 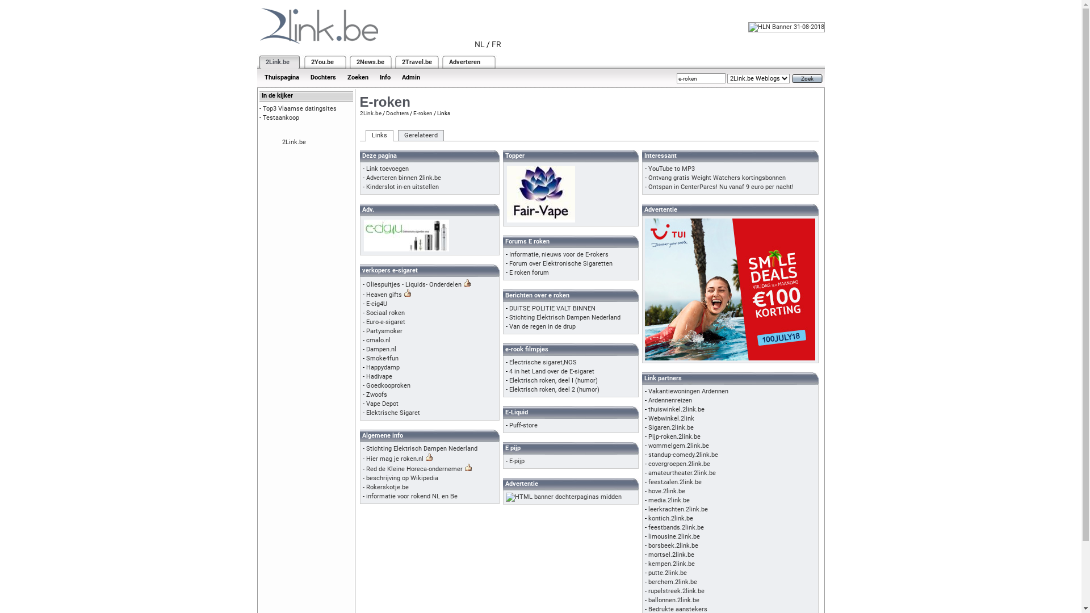 I want to click on Ontspan in CenterParcs! Nu vanaf 9 euro per nacht!, so click(x=721, y=187).